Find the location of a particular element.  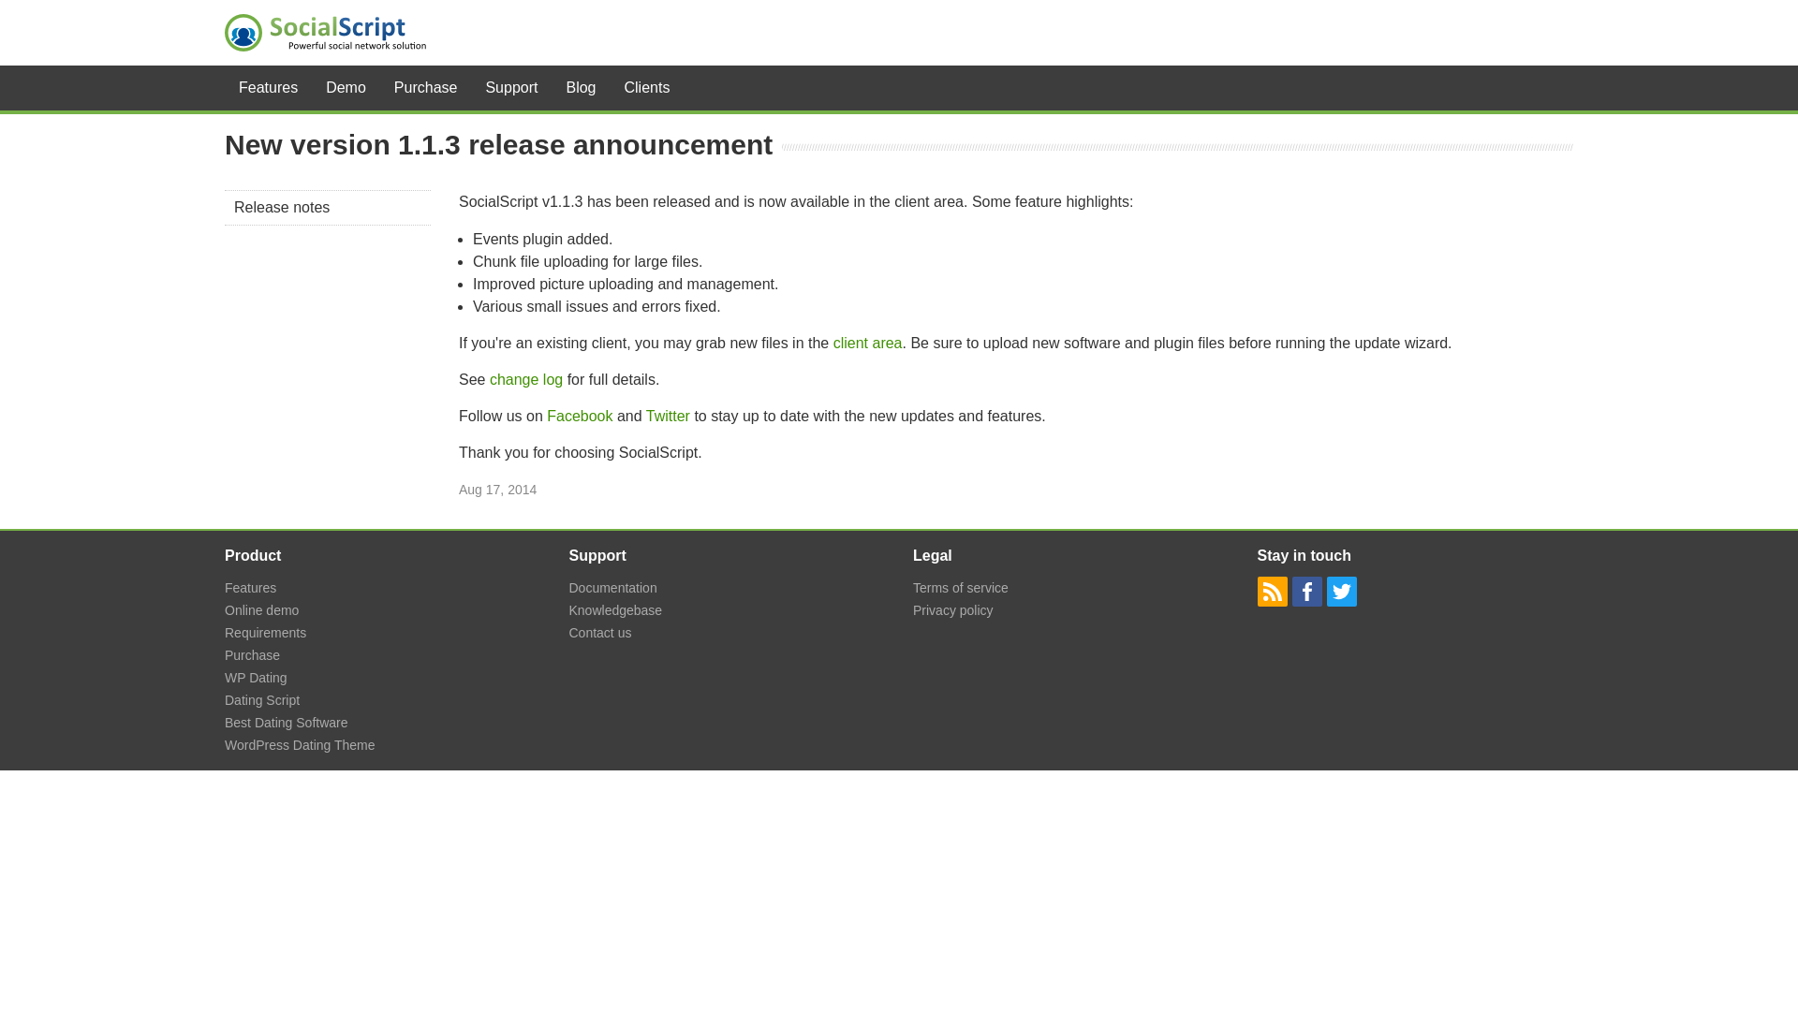

WordPress Dating Theme is located at coordinates (300, 745).